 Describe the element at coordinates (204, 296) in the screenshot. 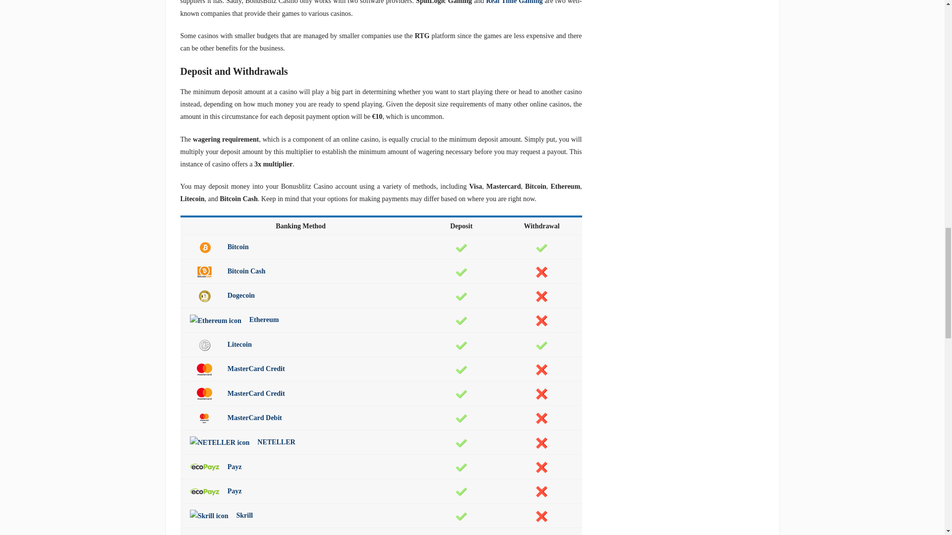

I see `Dogecoin` at that location.